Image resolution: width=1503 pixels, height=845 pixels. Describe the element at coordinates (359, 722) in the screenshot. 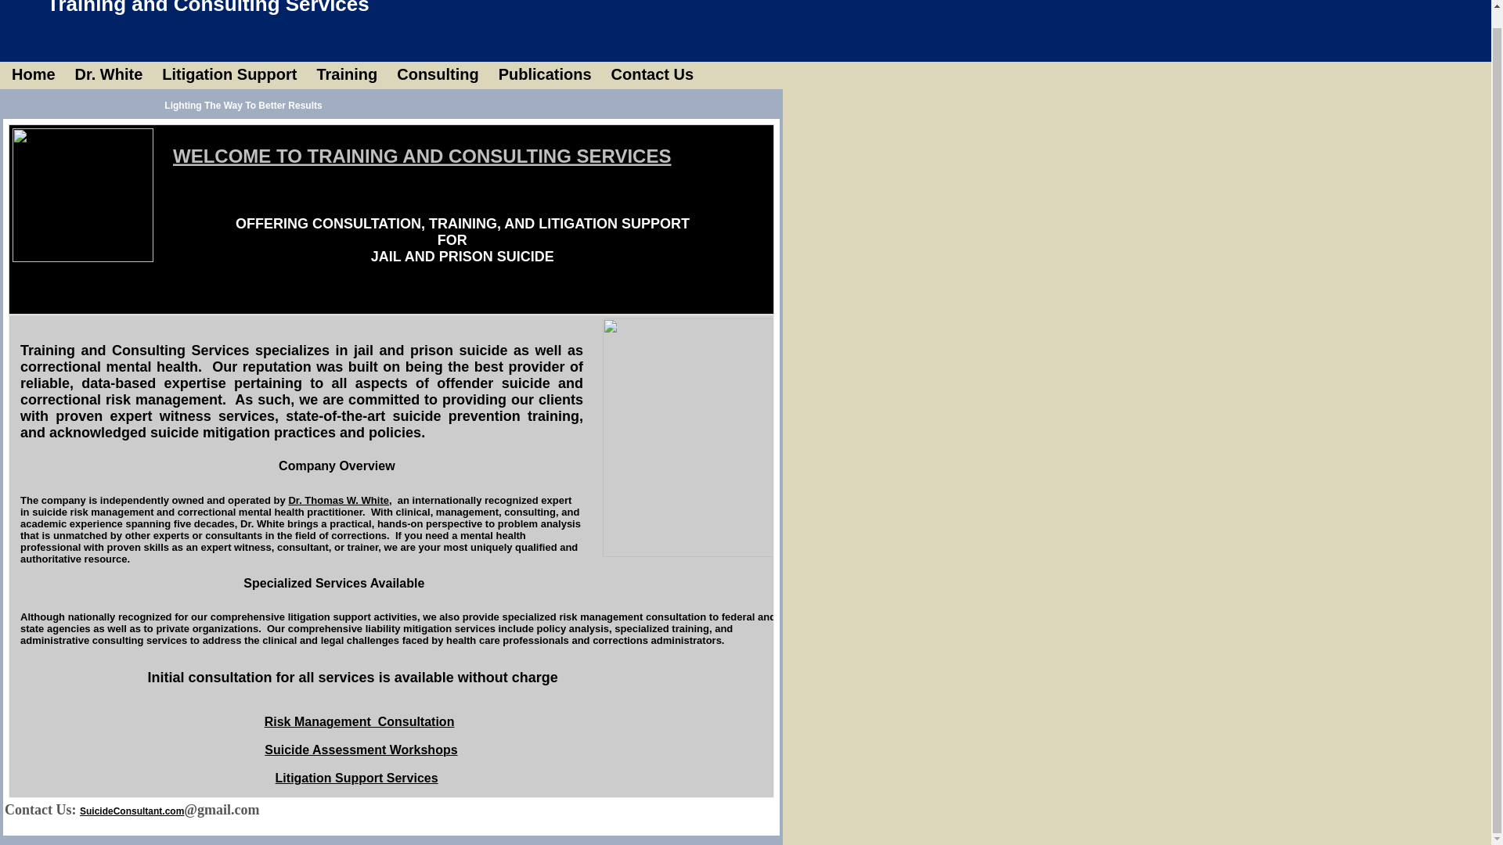

I see `Risk Management  Consultation` at that location.